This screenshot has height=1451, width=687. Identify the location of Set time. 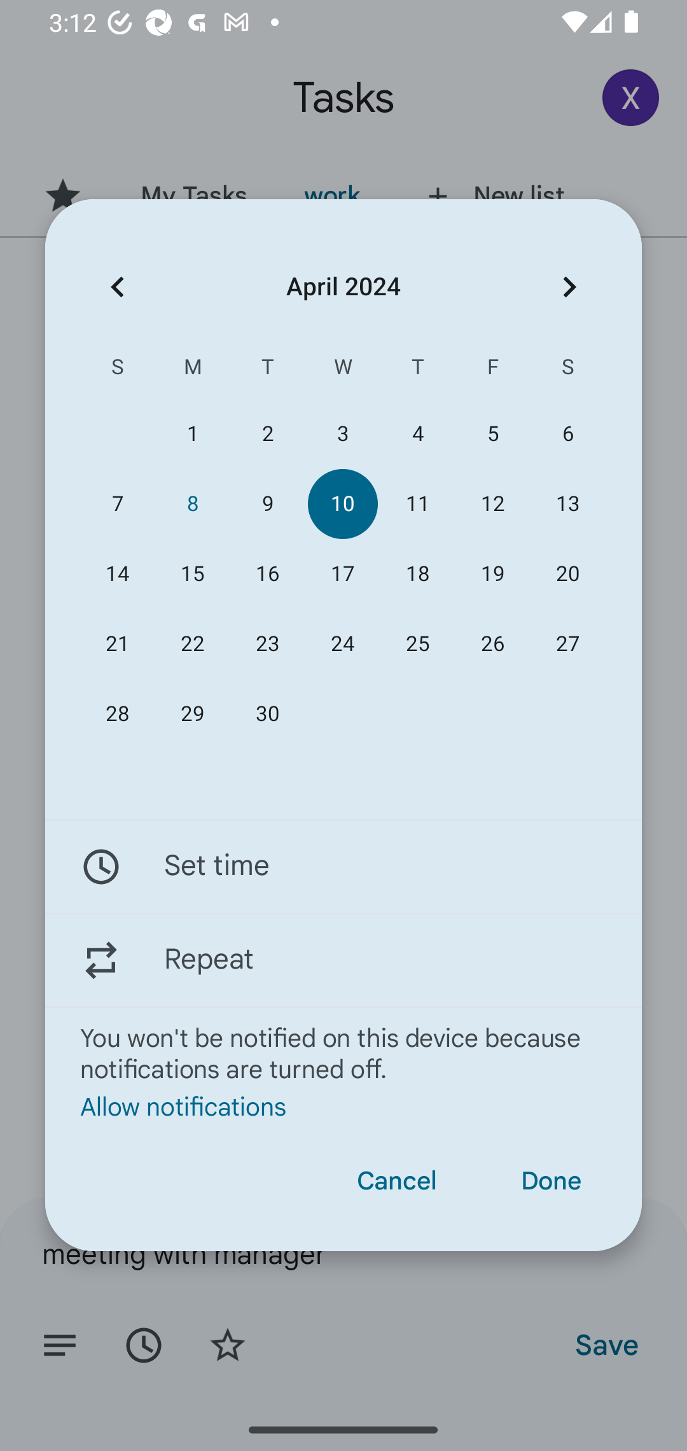
(343, 867).